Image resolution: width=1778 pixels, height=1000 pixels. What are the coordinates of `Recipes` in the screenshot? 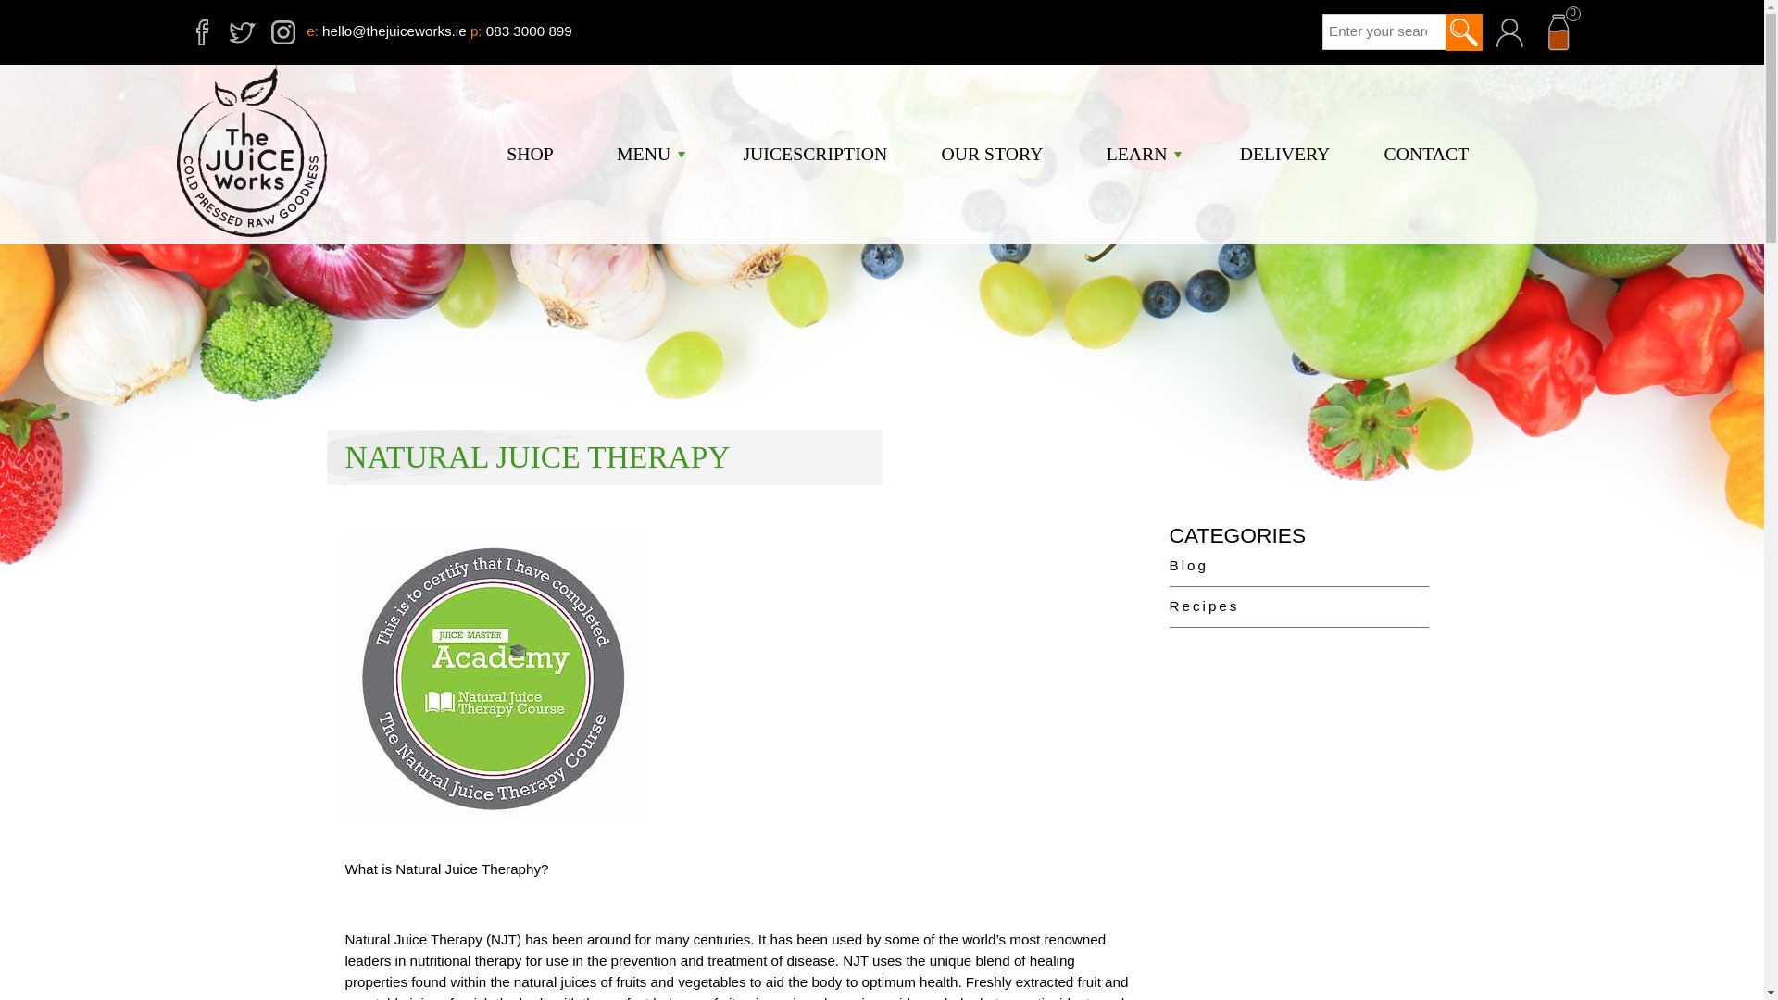 It's located at (1297, 607).